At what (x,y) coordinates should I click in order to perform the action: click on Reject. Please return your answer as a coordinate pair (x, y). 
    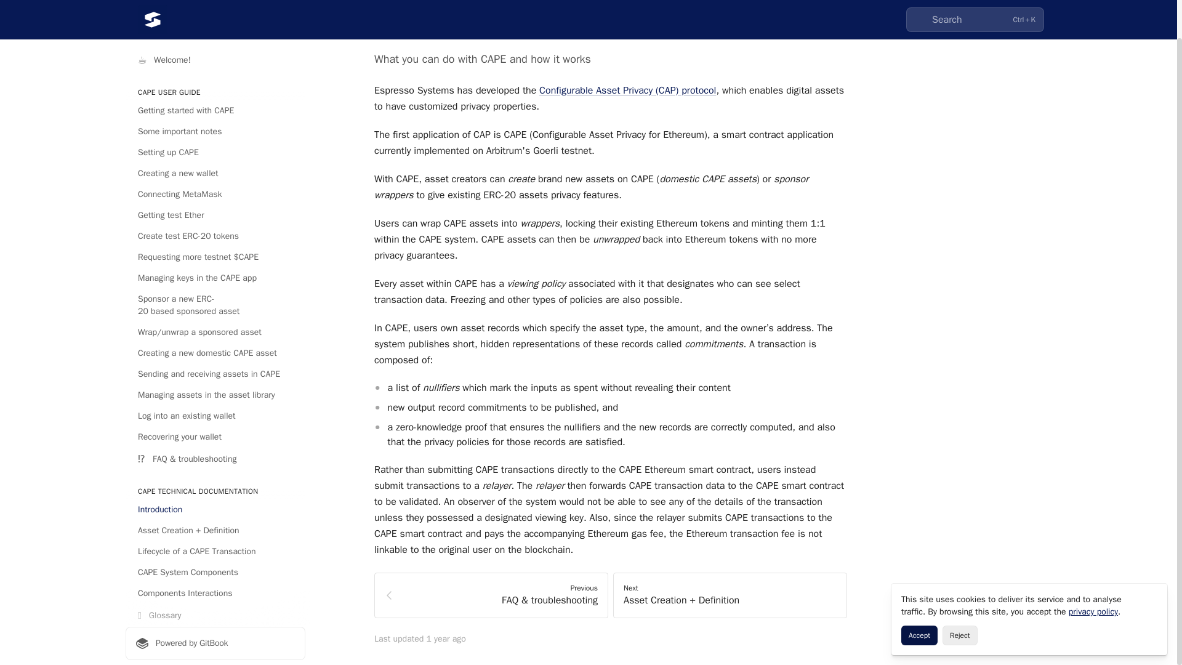
    Looking at the image, I should click on (959, 595).